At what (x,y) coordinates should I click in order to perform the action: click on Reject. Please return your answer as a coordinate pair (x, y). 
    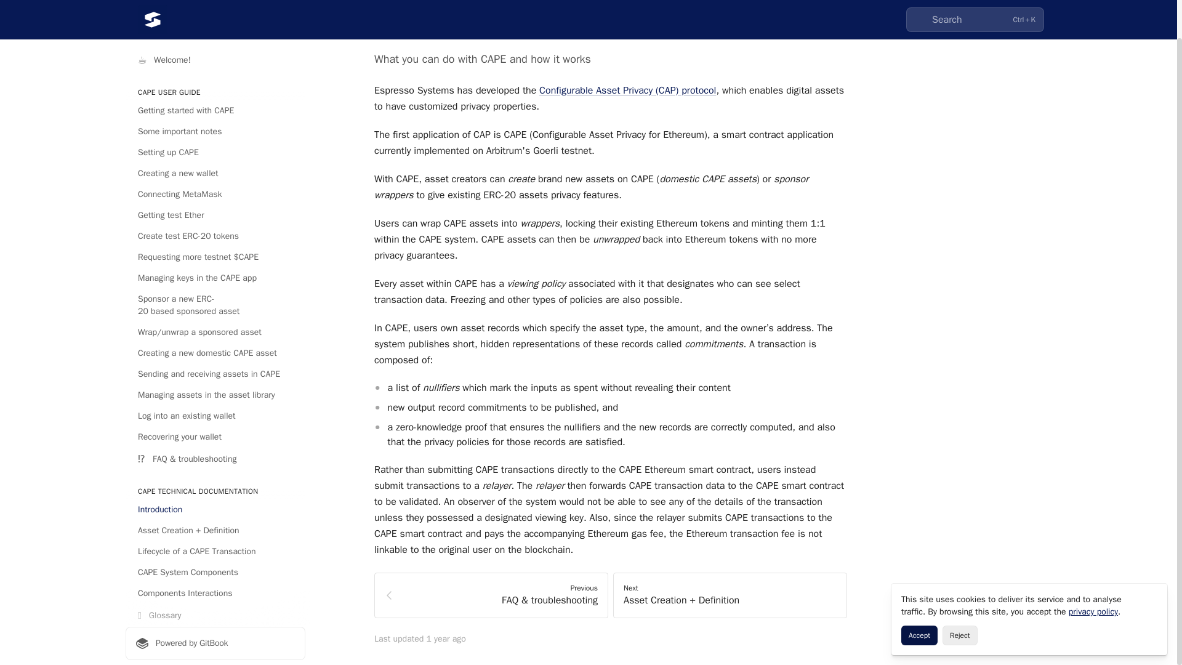
    Looking at the image, I should click on (959, 595).